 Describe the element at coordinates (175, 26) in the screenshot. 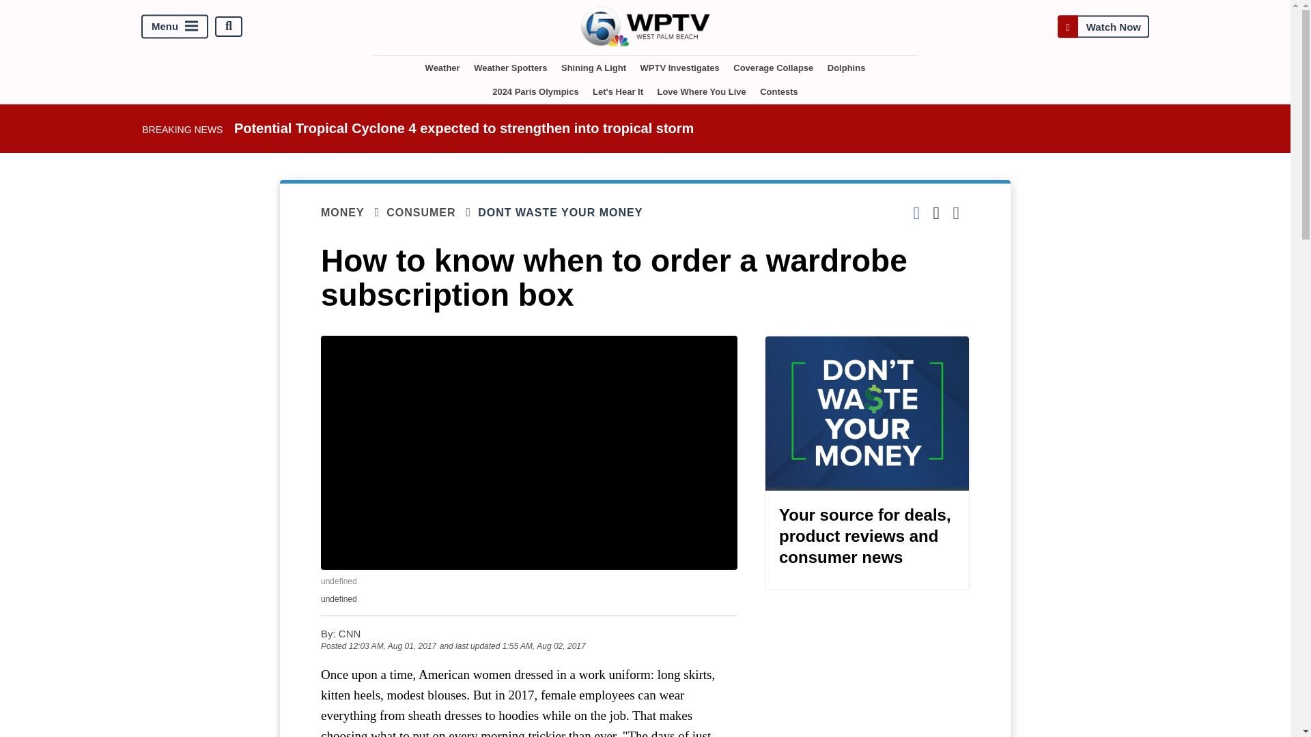

I see `Menu` at that location.